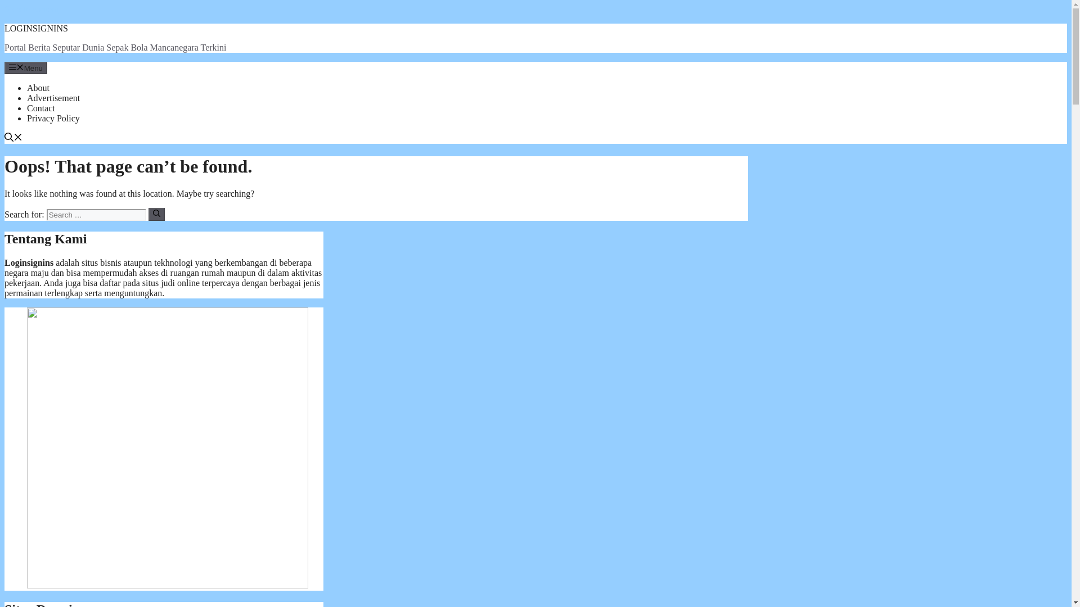 The width and height of the screenshot is (1080, 607). I want to click on Contact, so click(40, 108).